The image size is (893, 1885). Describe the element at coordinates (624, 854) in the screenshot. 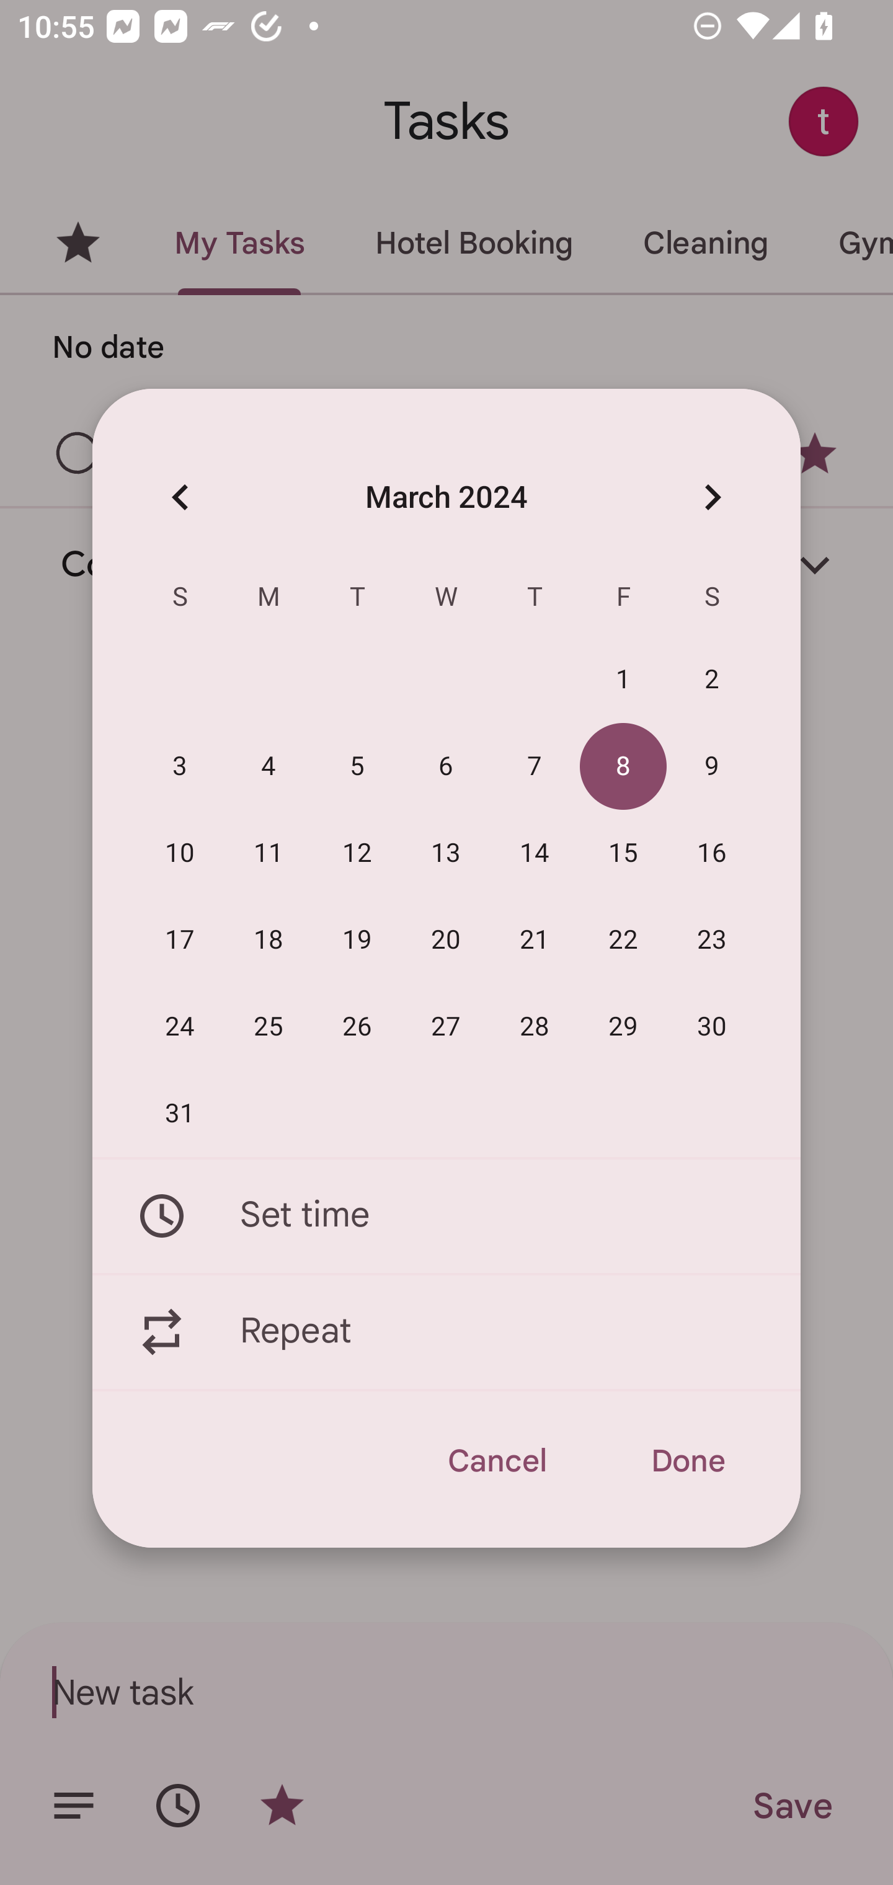

I see `15 15 March 2024` at that location.